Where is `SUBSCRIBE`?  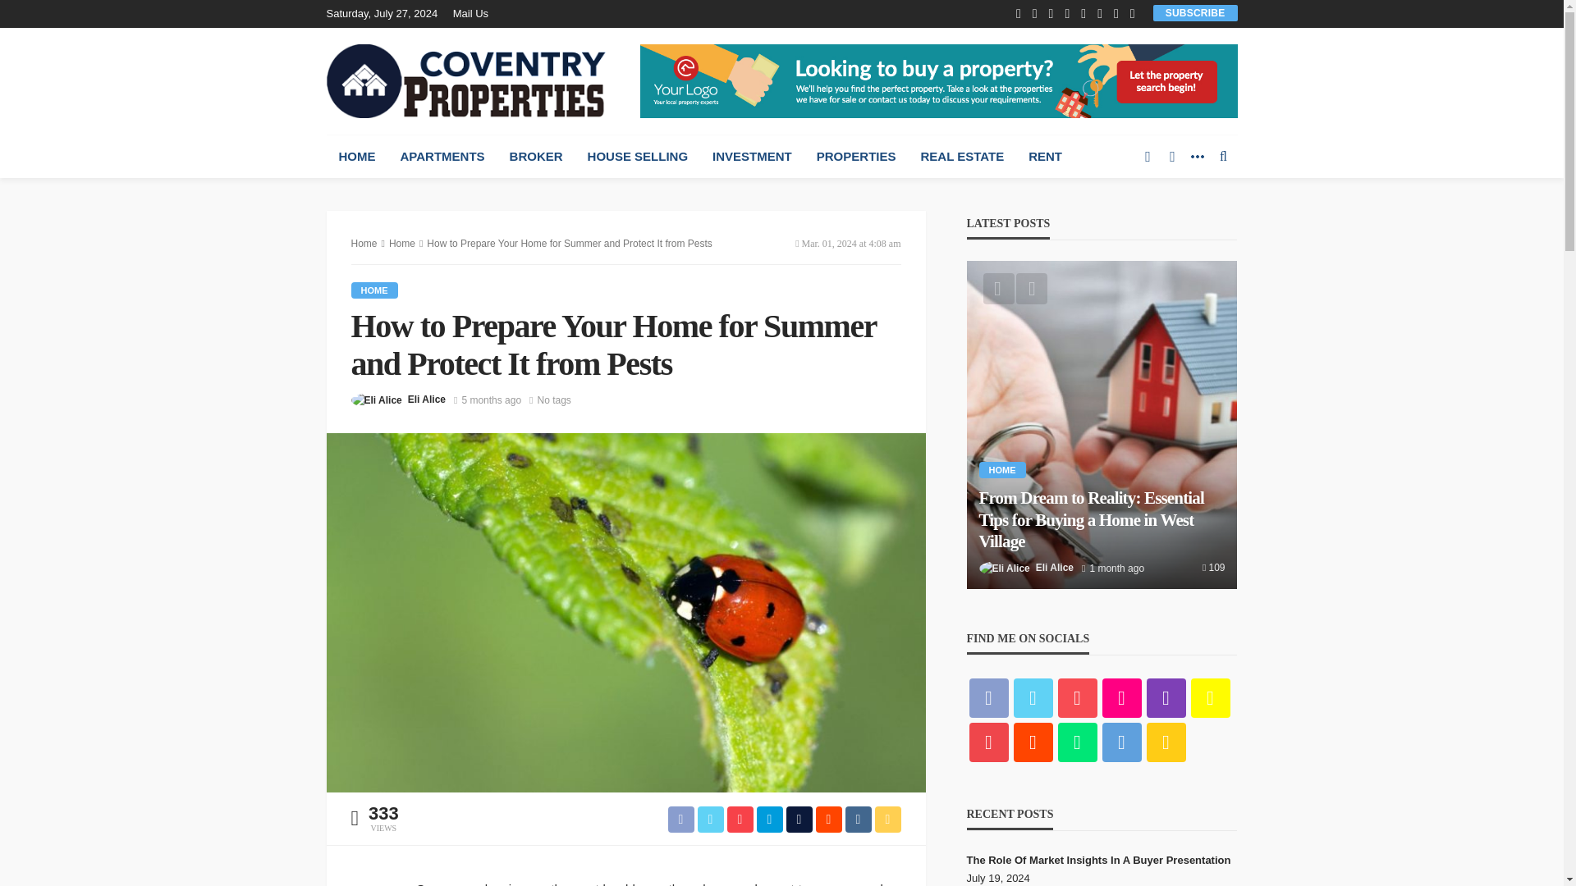
SUBSCRIBE is located at coordinates (1195, 12).